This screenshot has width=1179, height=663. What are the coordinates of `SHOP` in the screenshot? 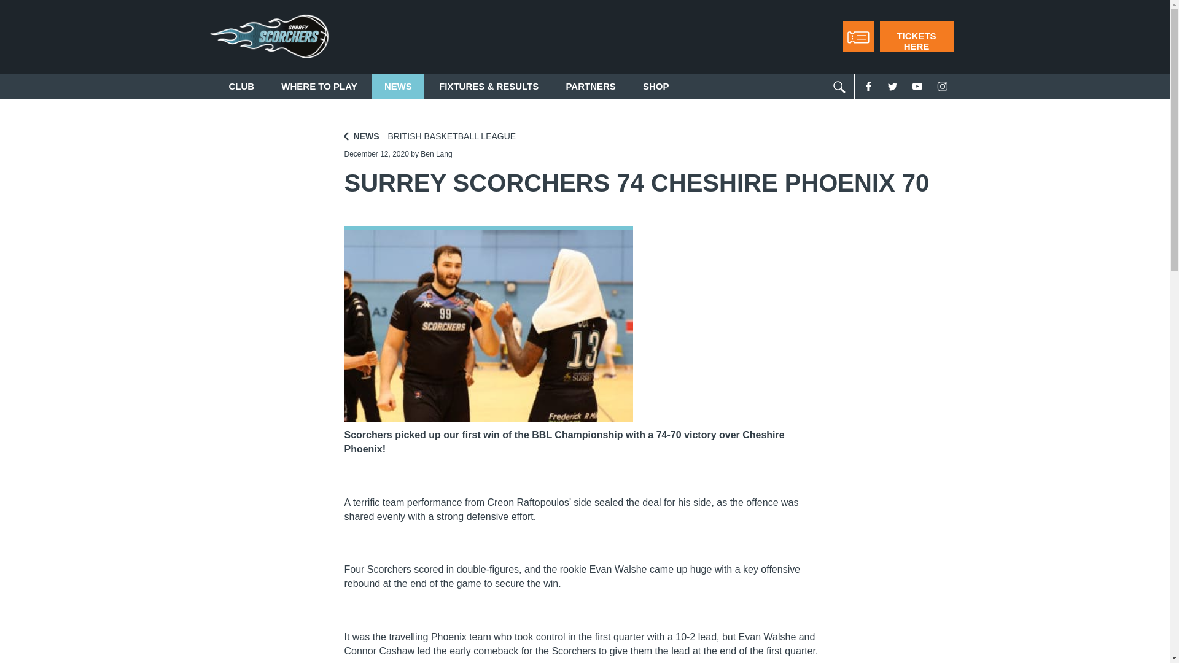 It's located at (656, 86).